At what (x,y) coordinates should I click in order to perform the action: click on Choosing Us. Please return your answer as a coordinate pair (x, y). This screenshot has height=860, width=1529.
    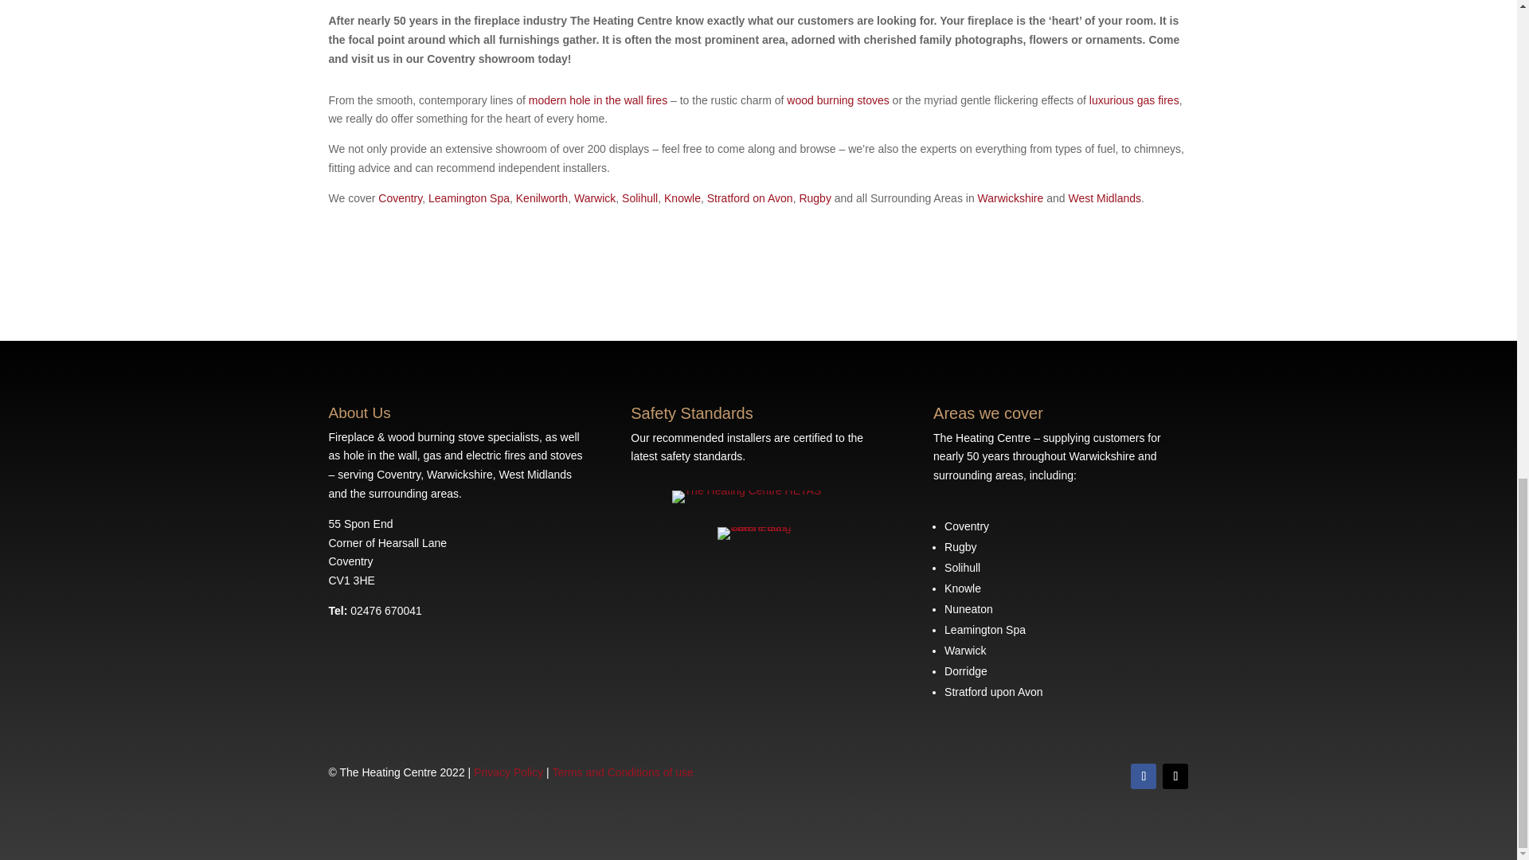
    Looking at the image, I should click on (595, 197).